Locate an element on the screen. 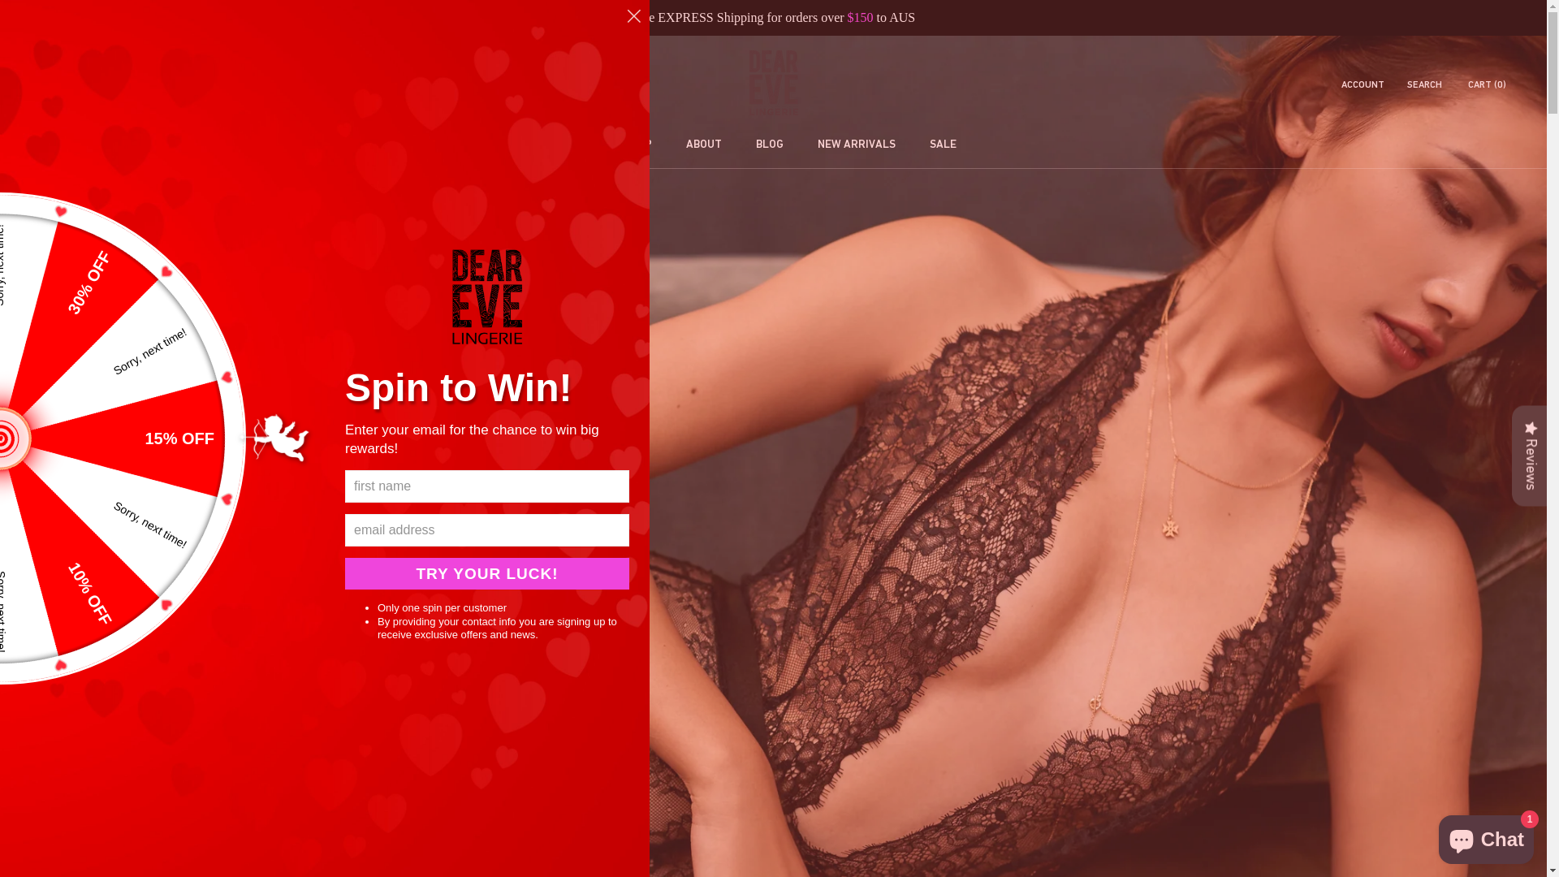  BLOG
BLOG is located at coordinates (753, 144).